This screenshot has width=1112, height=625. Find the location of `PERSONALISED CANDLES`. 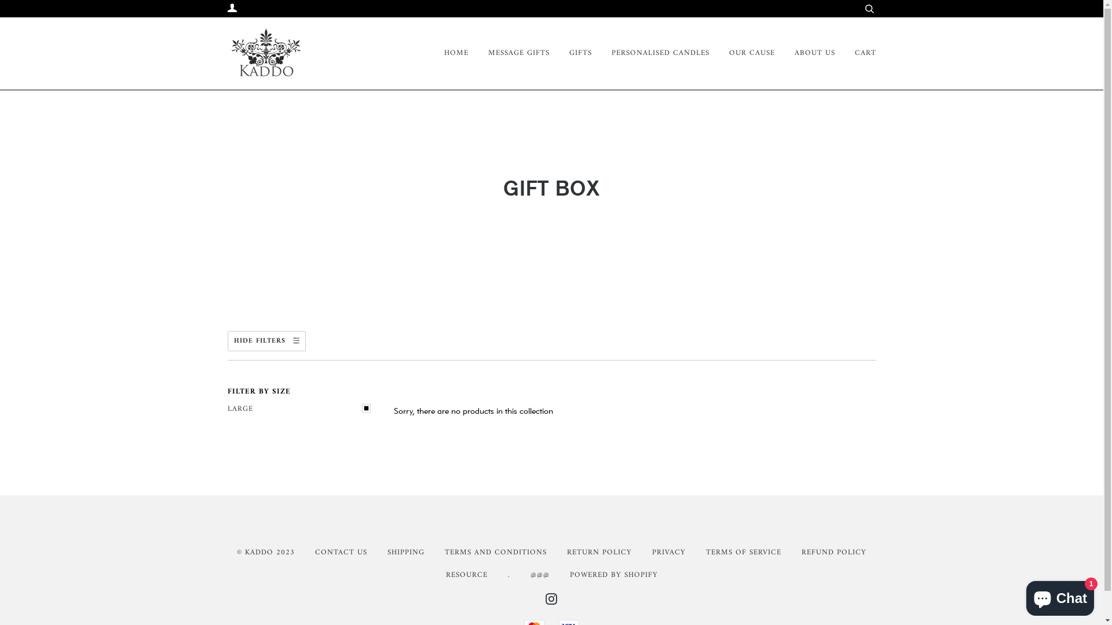

PERSONALISED CANDLES is located at coordinates (652, 54).